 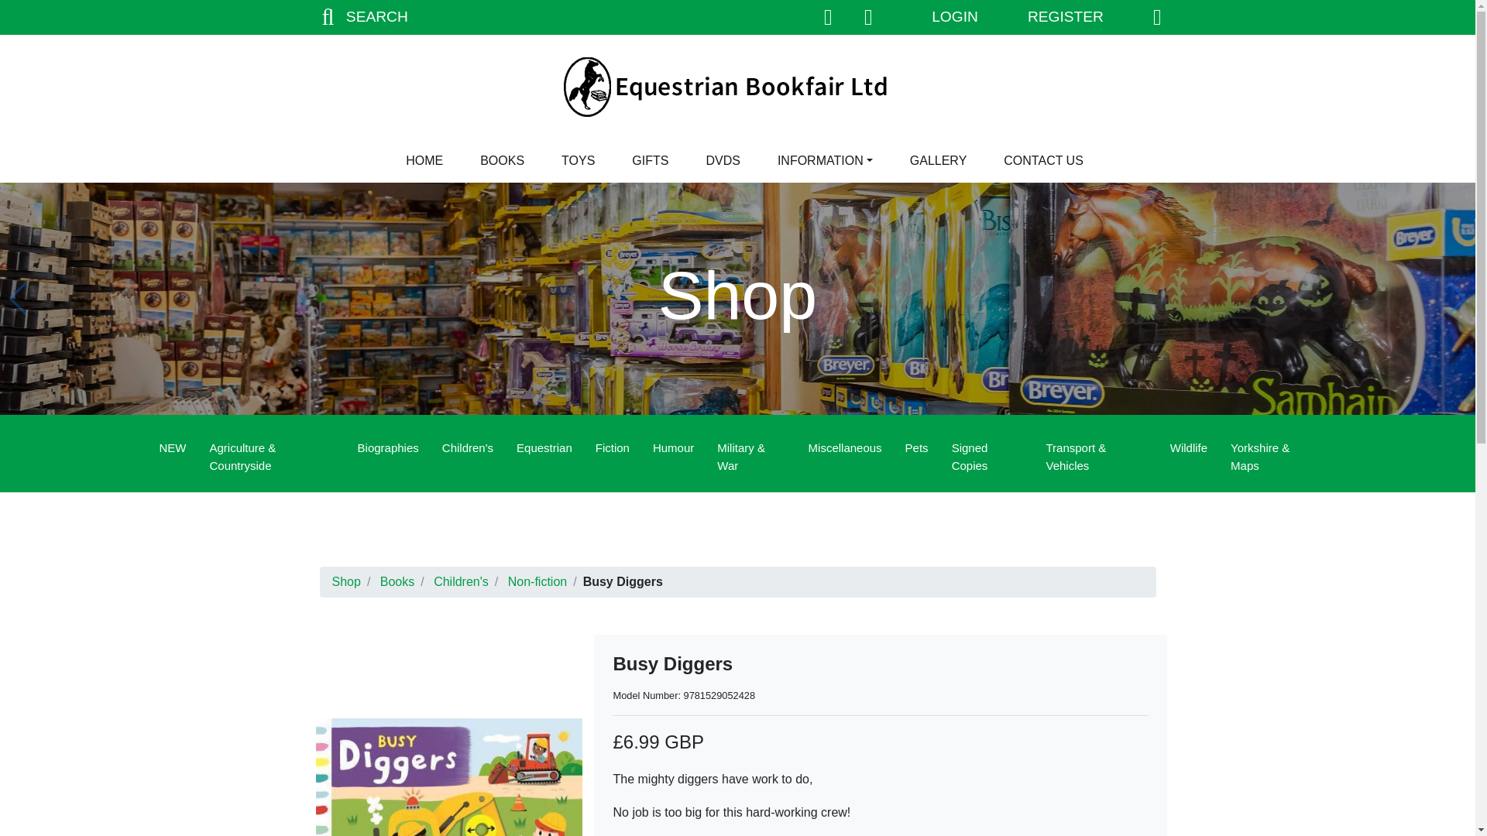 I want to click on DVDS, so click(x=722, y=160).